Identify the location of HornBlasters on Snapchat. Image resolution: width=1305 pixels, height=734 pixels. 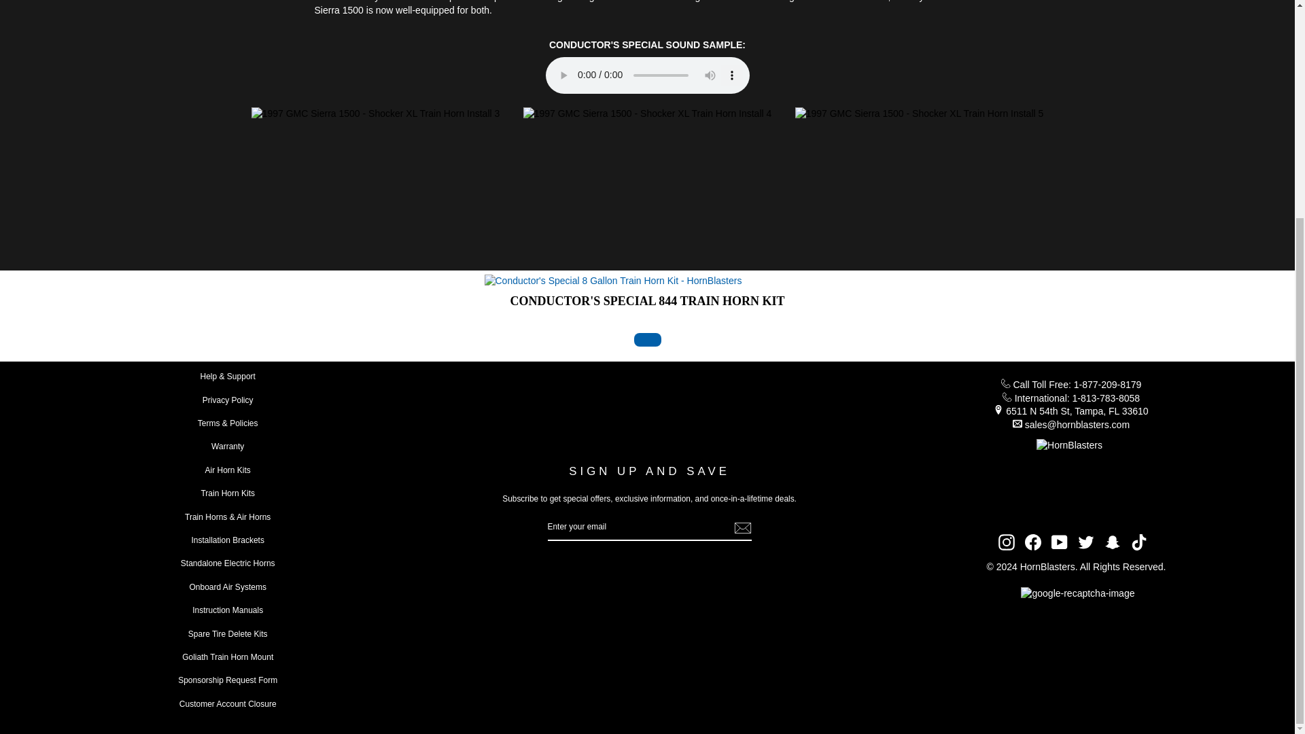
(1112, 542).